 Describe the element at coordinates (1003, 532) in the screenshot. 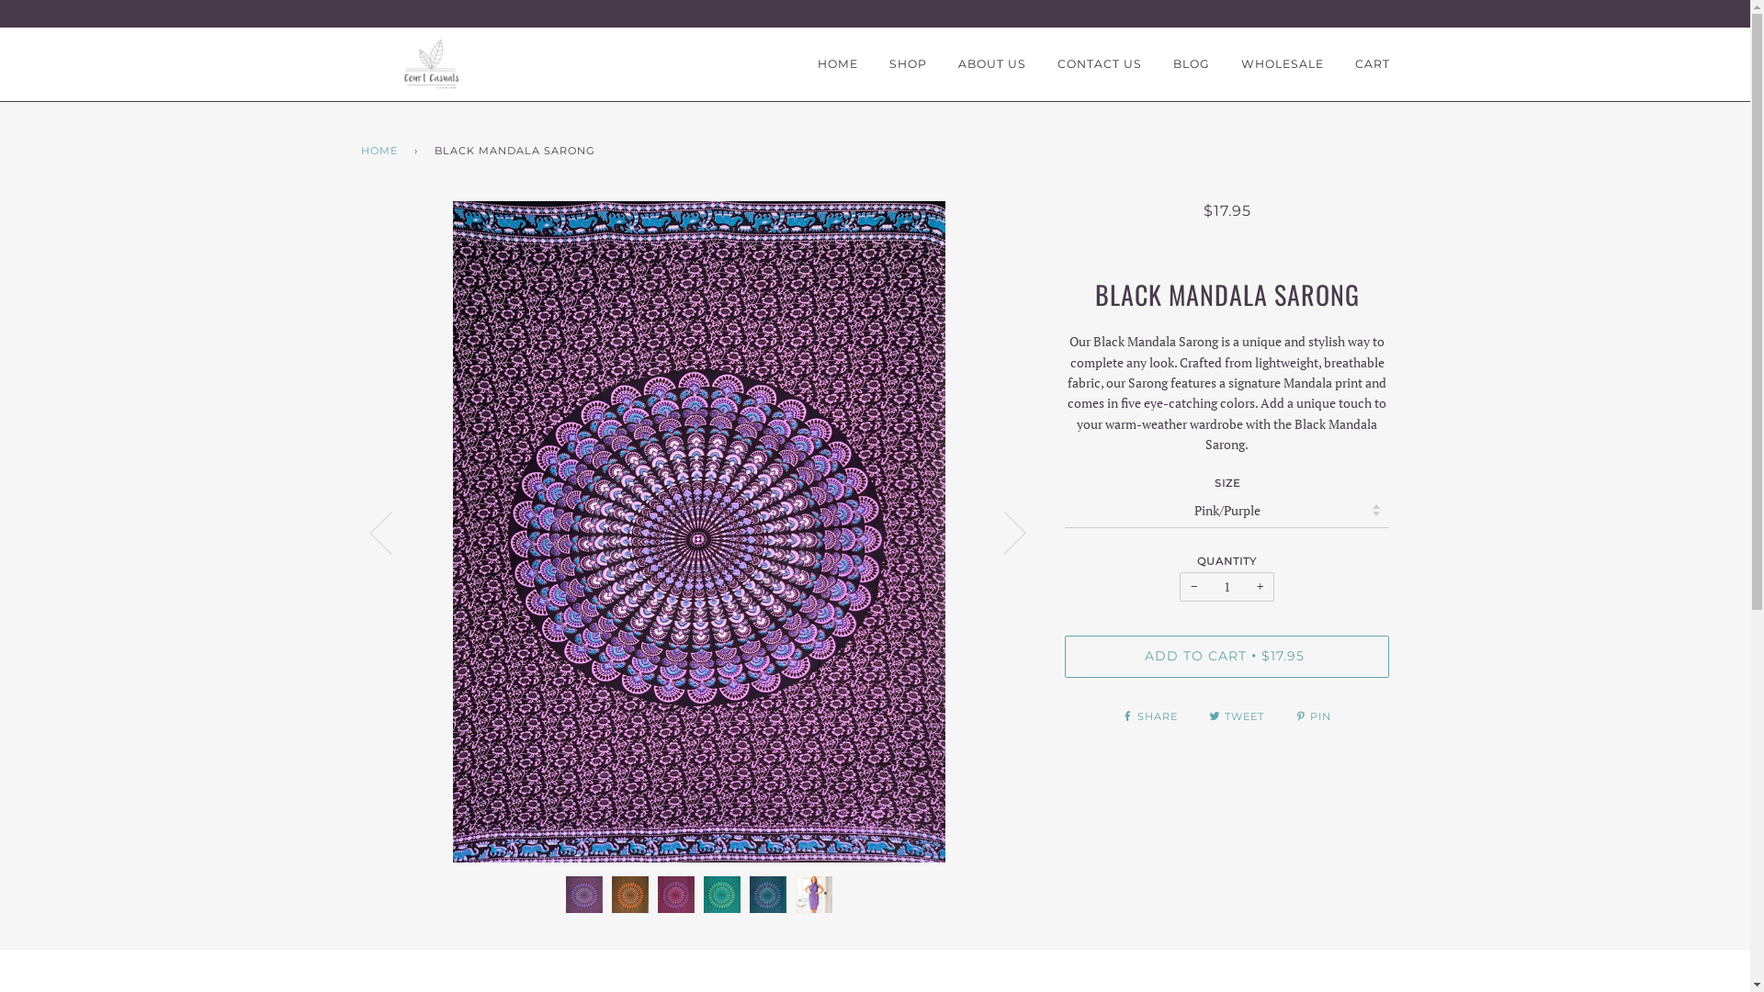

I see `Next` at that location.